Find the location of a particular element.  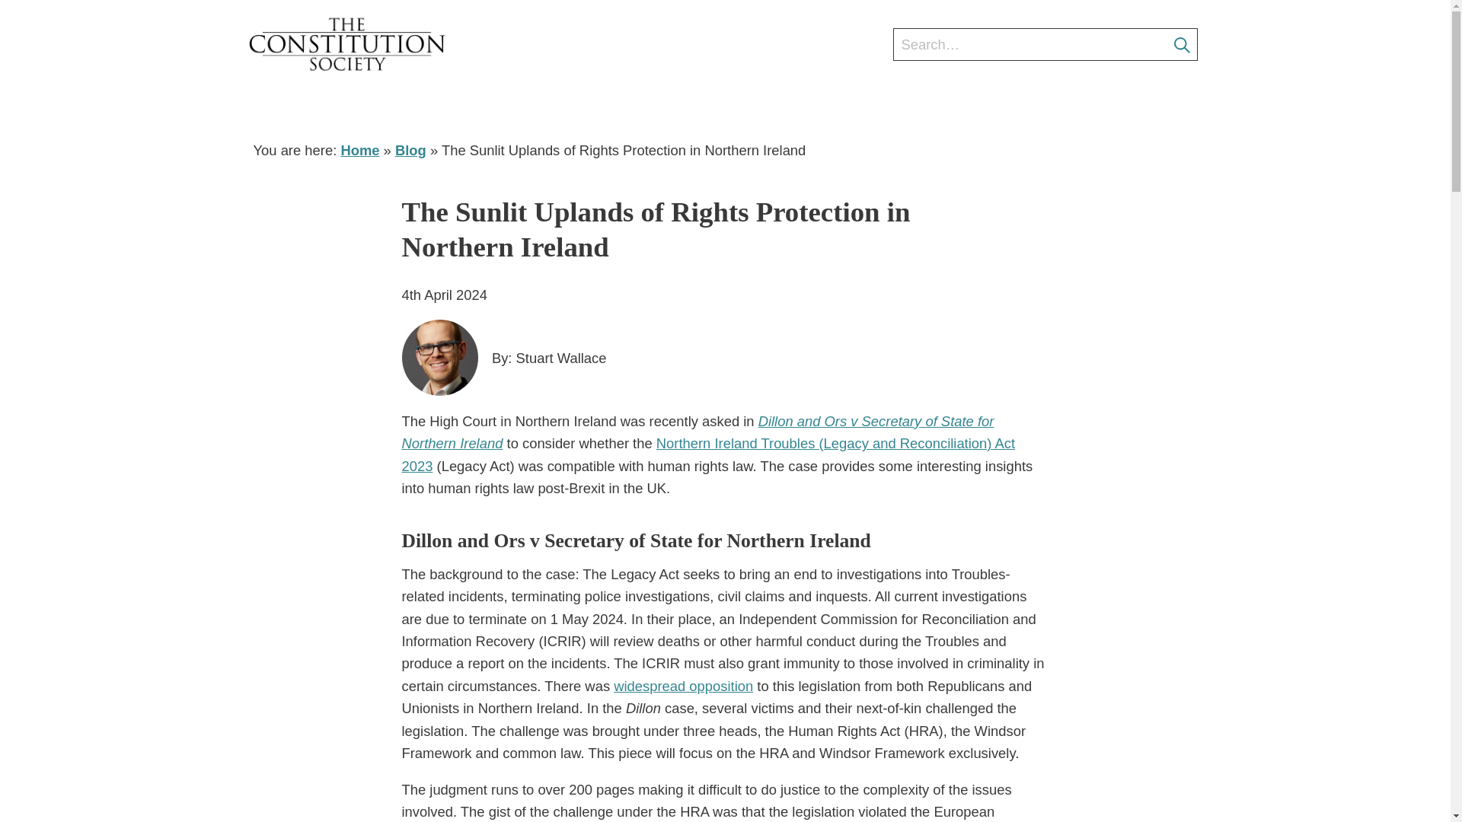

Home is located at coordinates (359, 150).